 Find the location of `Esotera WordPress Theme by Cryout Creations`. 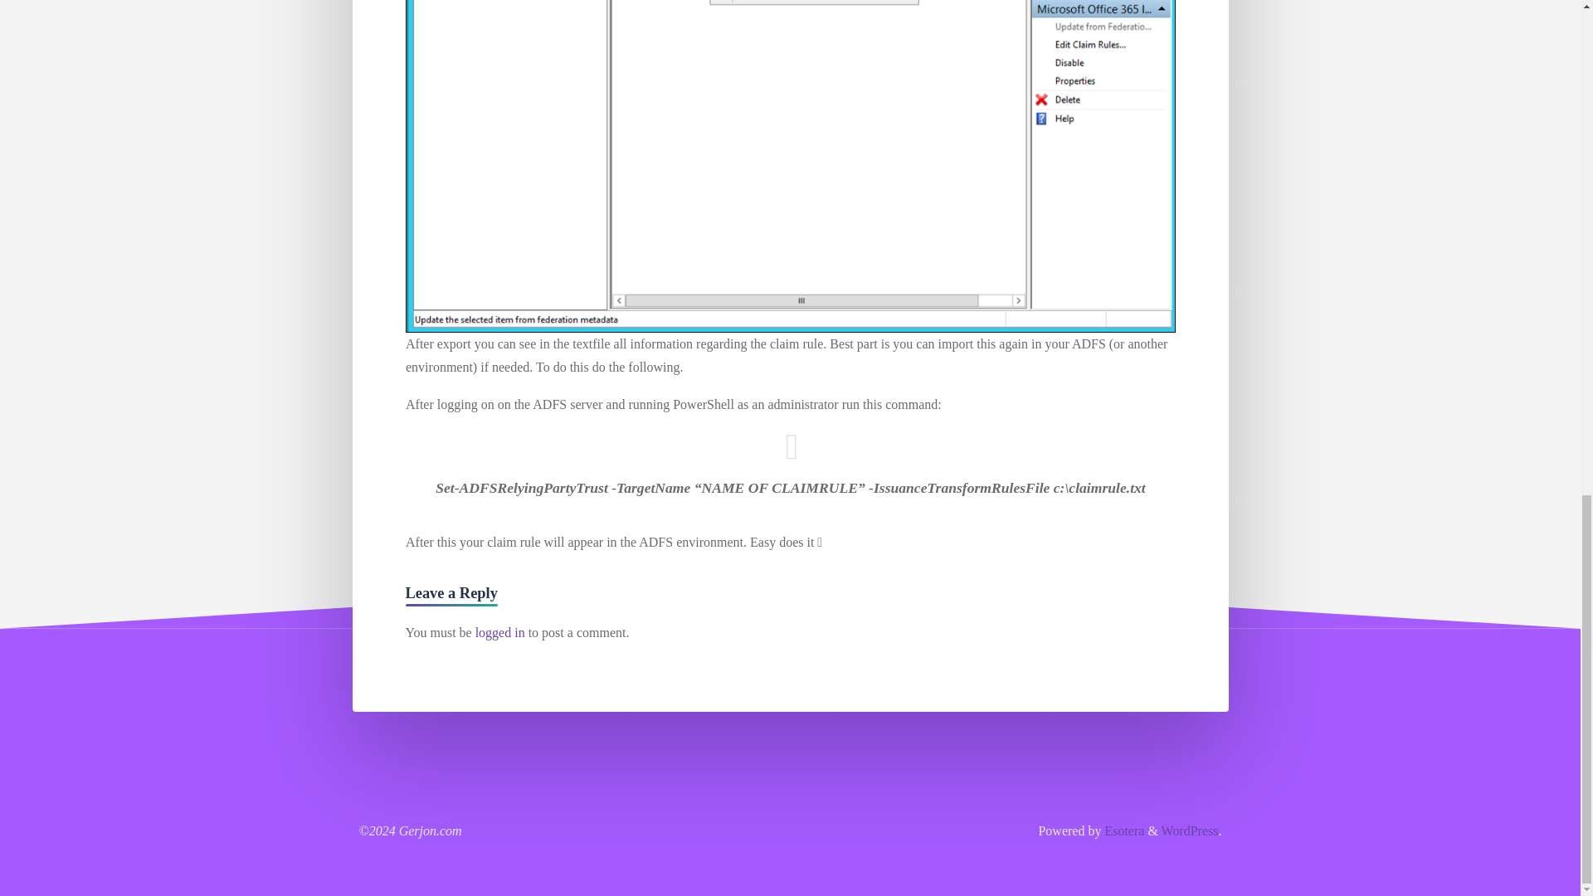

Esotera WordPress Theme by Cryout Creations is located at coordinates (1122, 830).